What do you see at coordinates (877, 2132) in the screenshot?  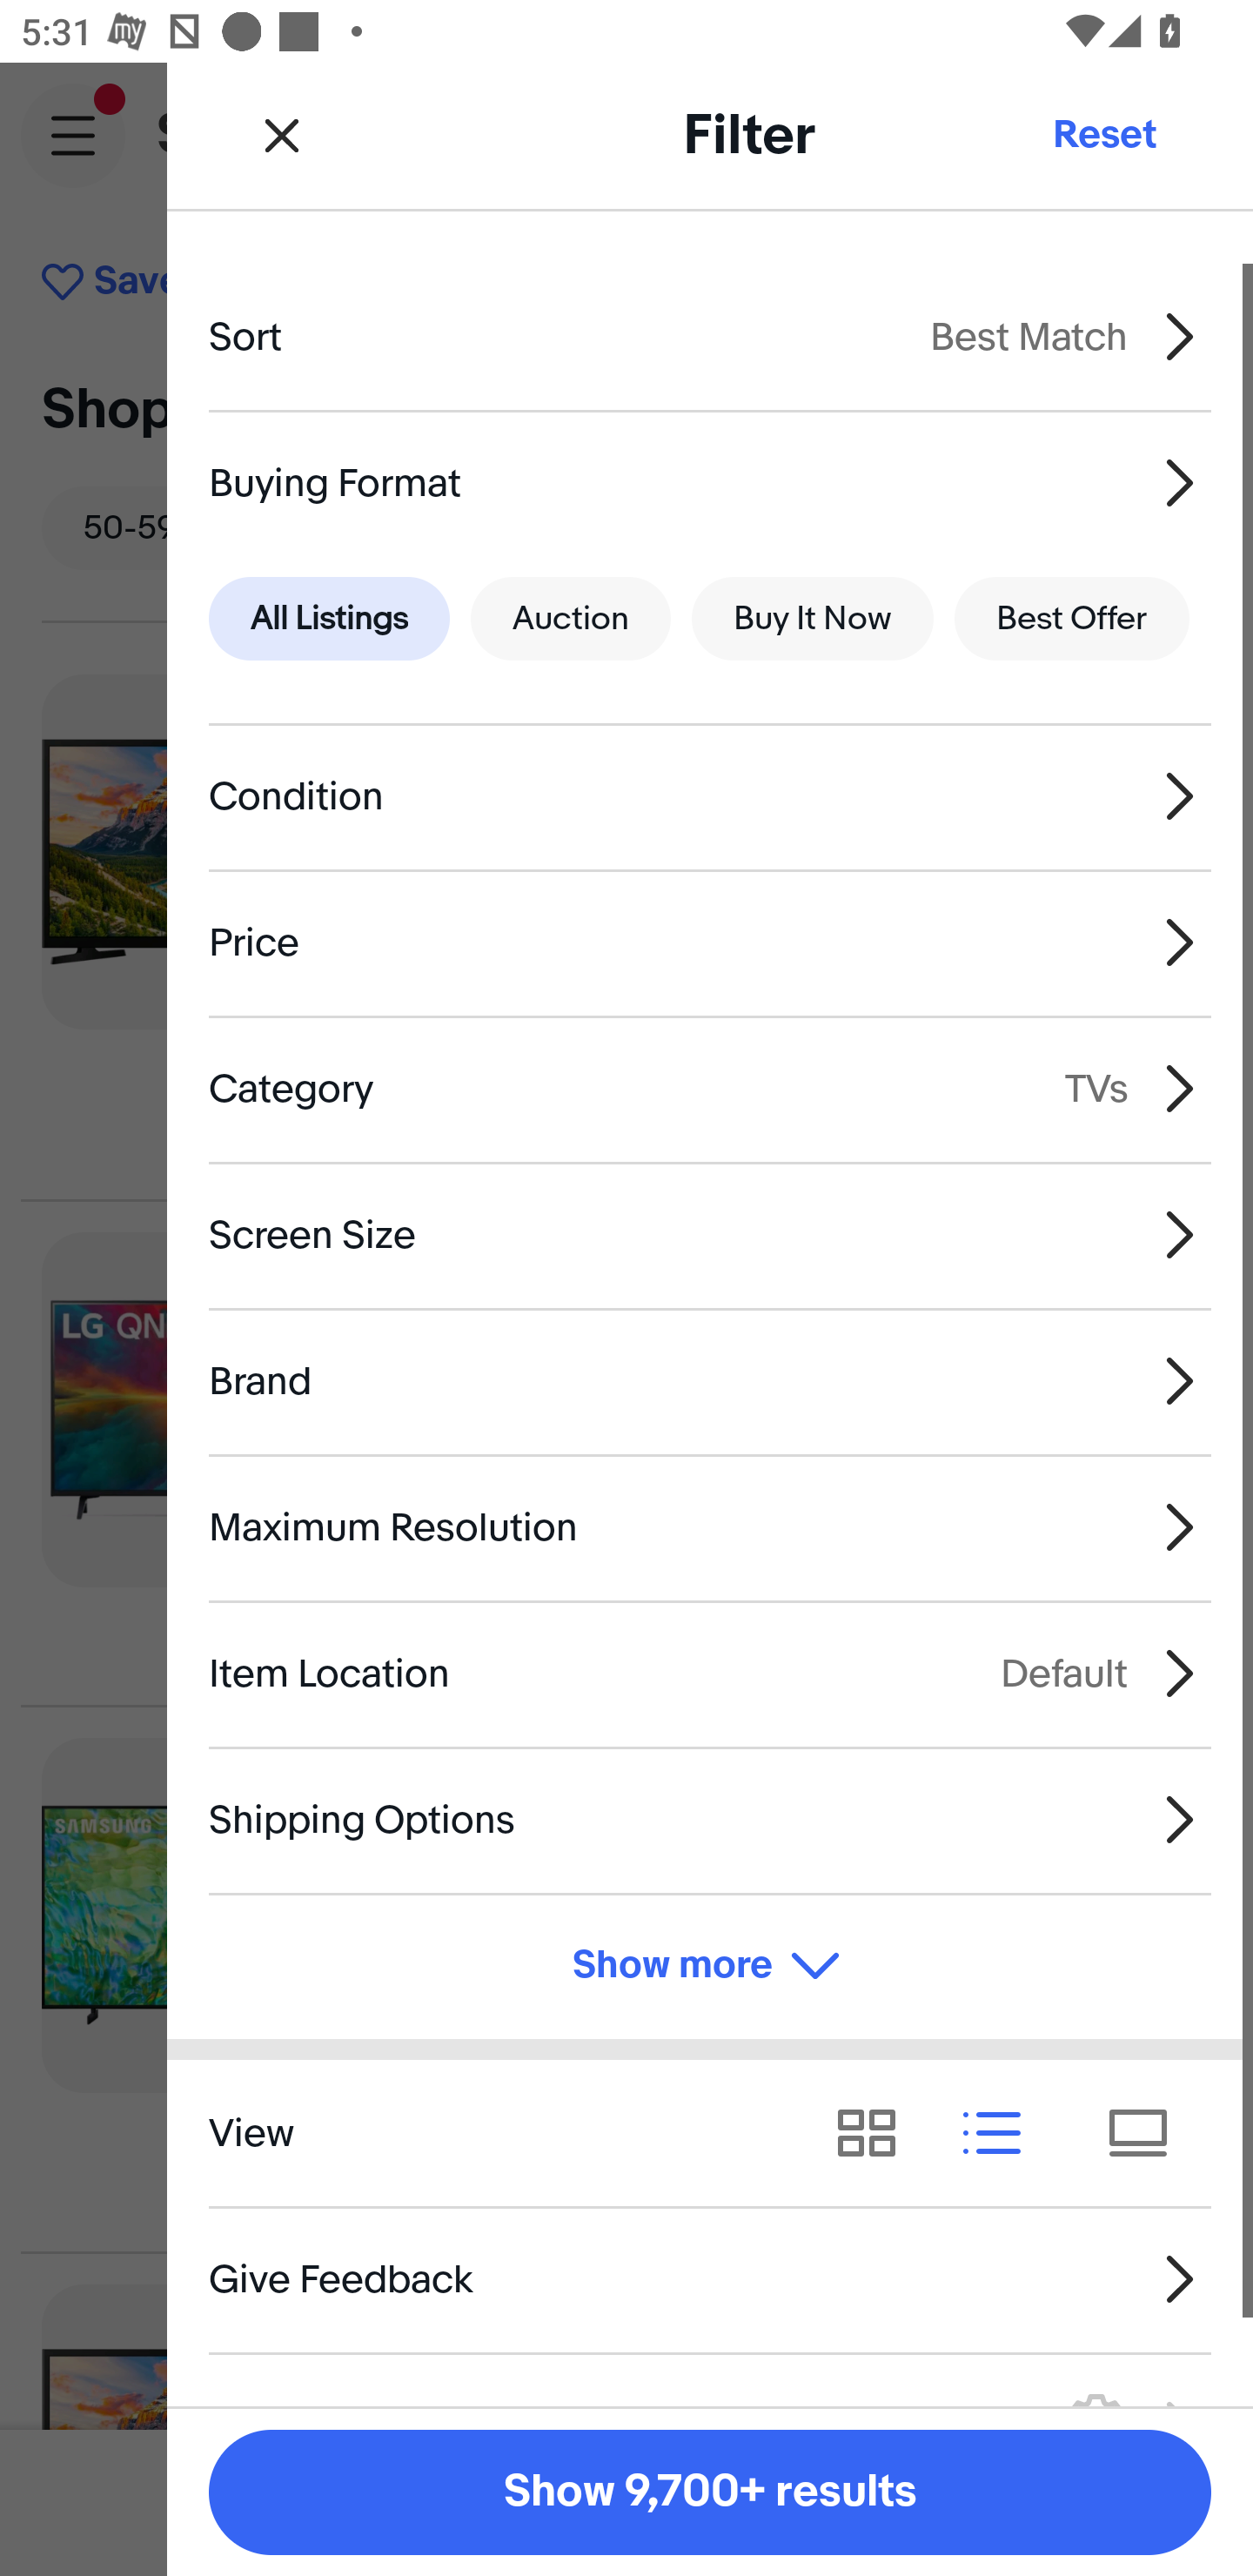 I see `View results as grid` at bounding box center [877, 2132].